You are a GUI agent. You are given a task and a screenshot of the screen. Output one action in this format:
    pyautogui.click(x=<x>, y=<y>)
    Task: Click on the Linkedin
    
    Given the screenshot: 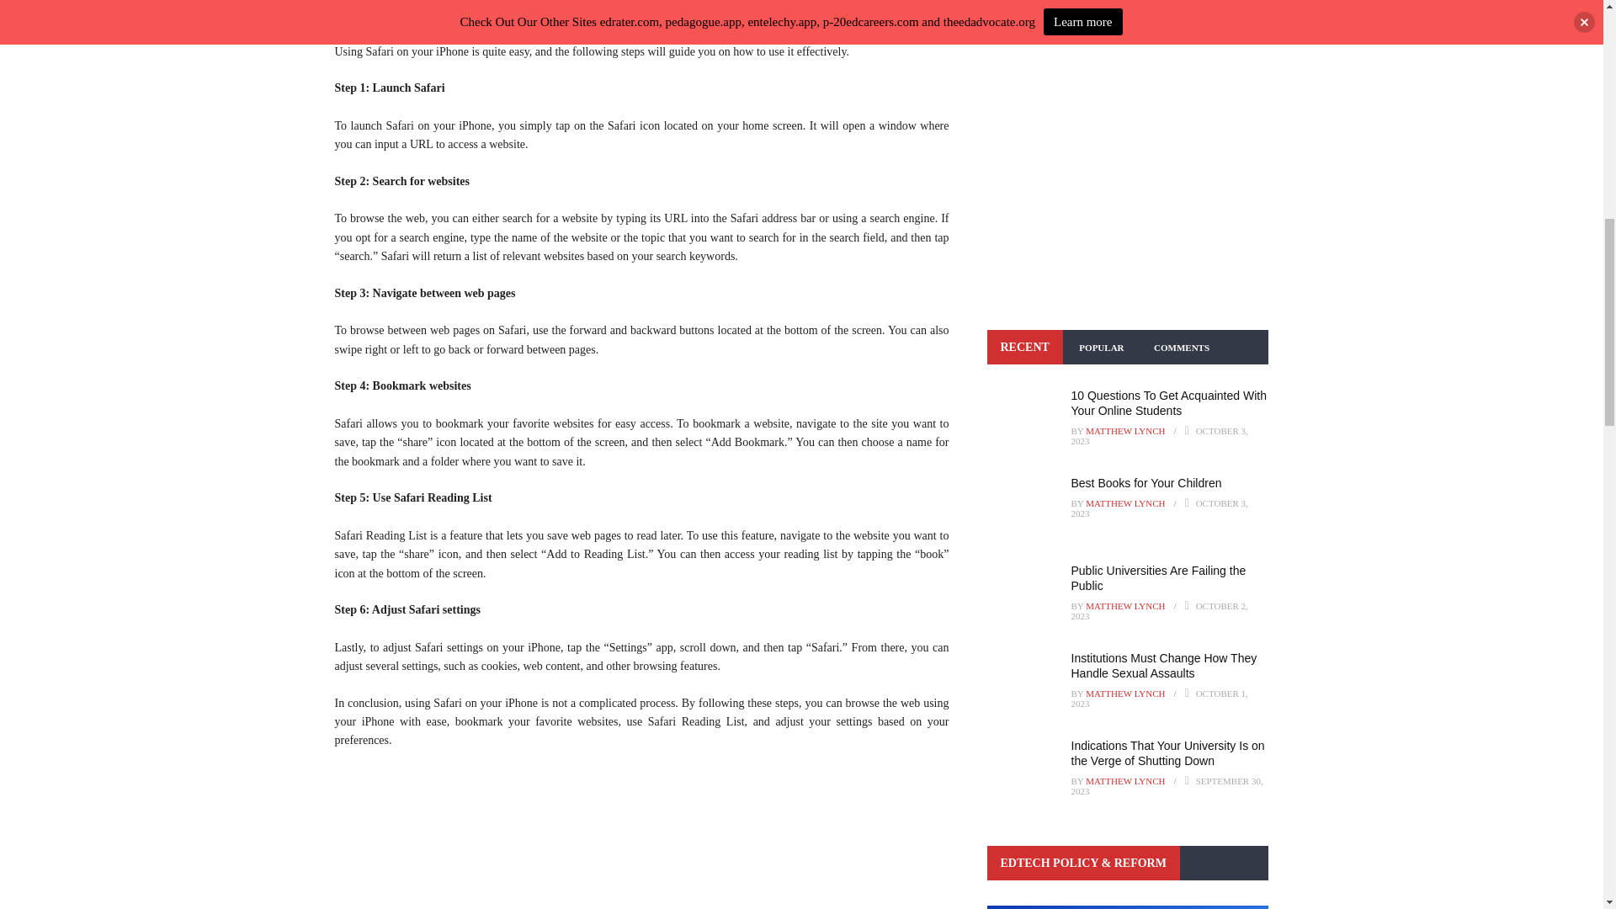 What is the action you would take?
    pyautogui.click(x=417, y=10)
    